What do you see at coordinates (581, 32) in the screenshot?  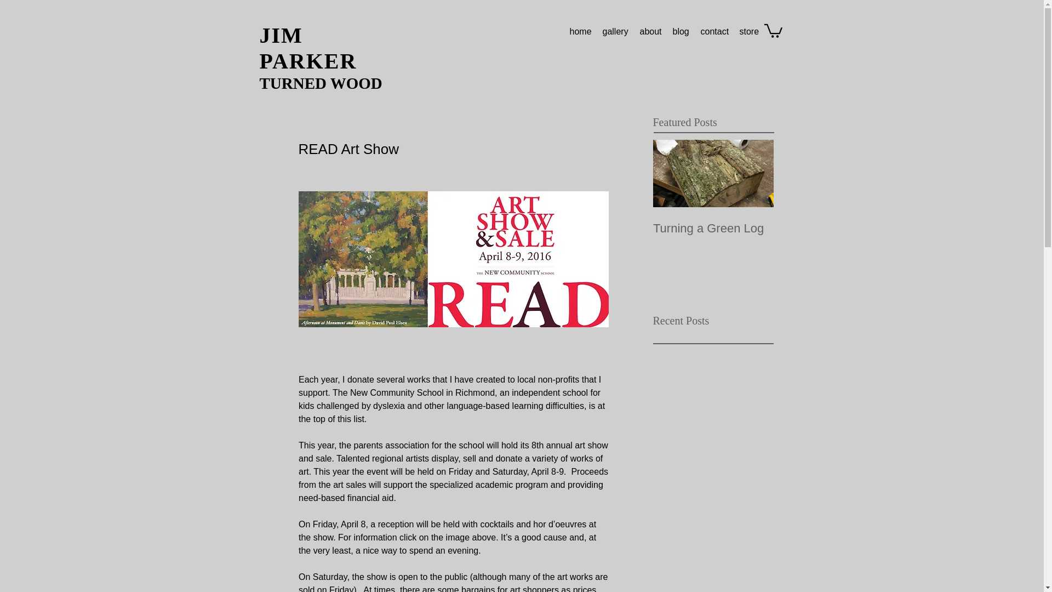 I see `home` at bounding box center [581, 32].